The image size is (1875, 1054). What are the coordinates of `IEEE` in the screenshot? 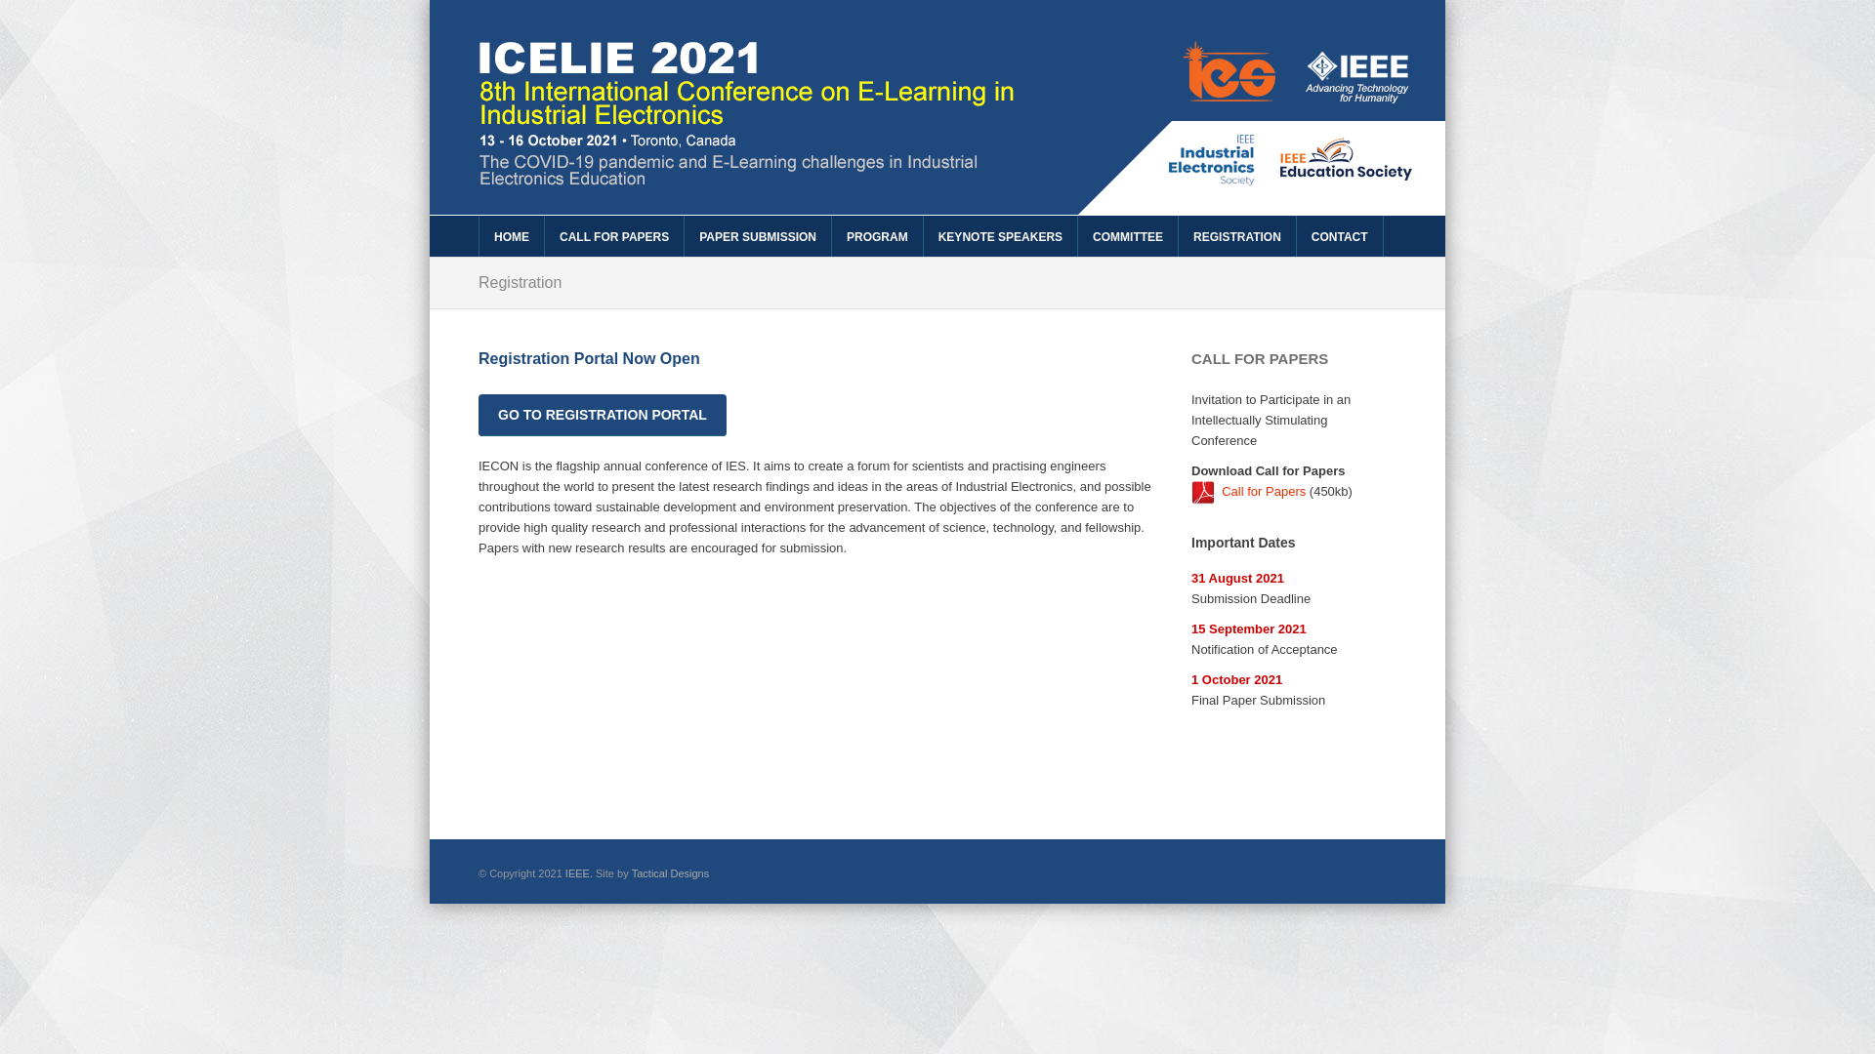 It's located at (578, 873).